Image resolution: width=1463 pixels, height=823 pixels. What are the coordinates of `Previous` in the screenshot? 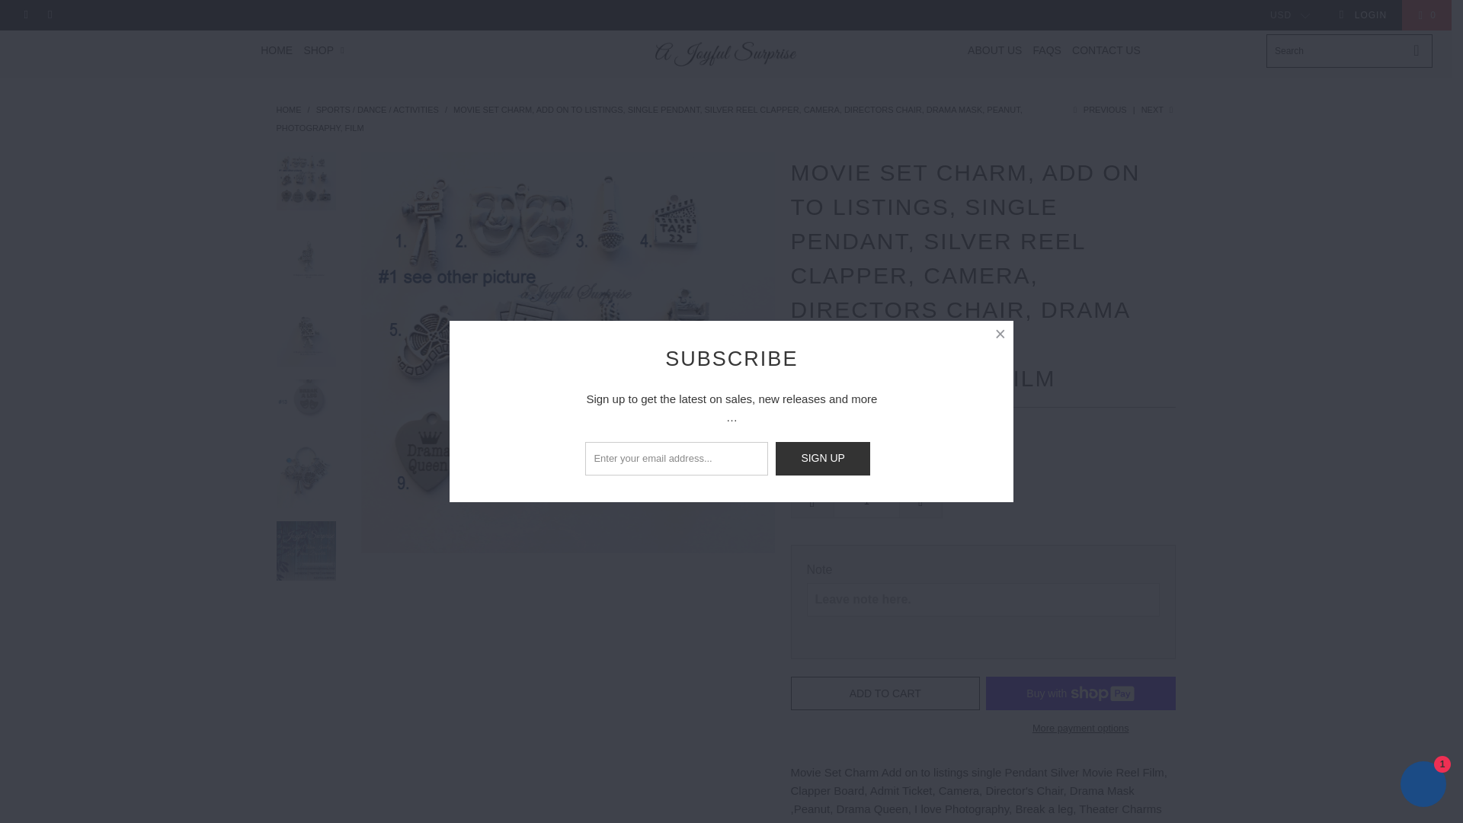 It's located at (1097, 110).